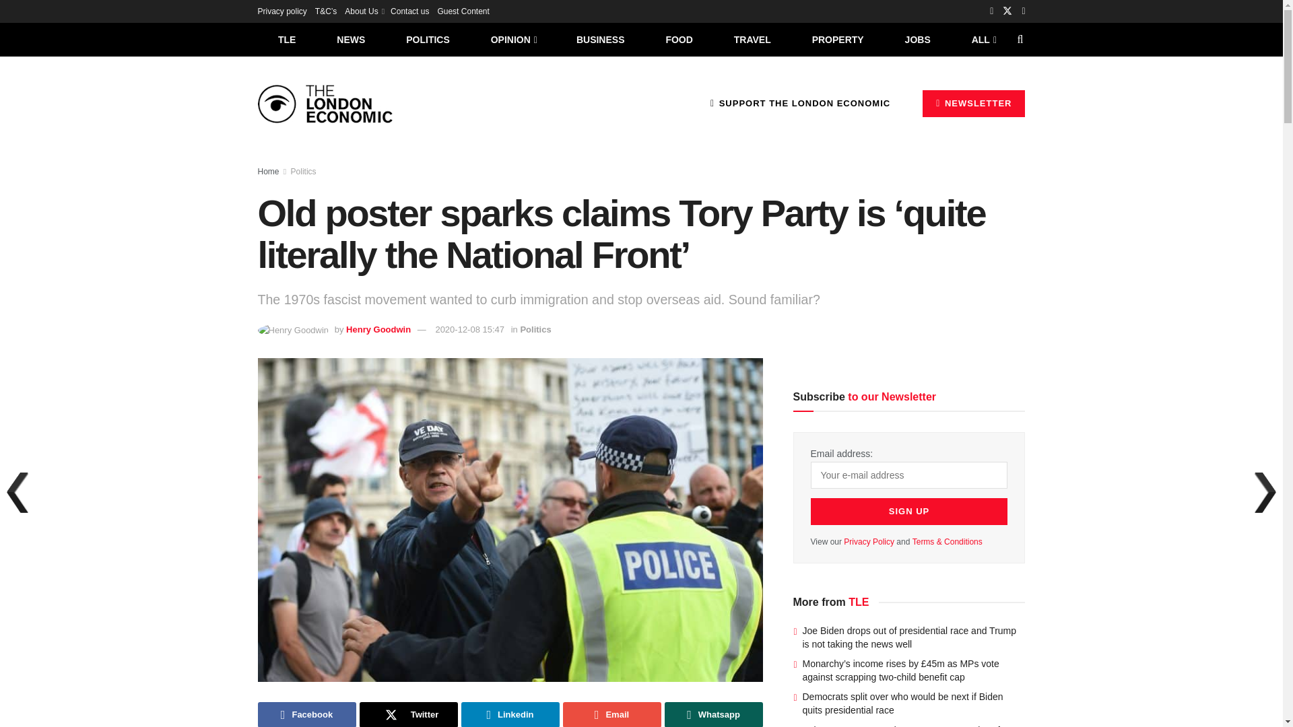  What do you see at coordinates (428, 39) in the screenshot?
I see `POLITICS` at bounding box center [428, 39].